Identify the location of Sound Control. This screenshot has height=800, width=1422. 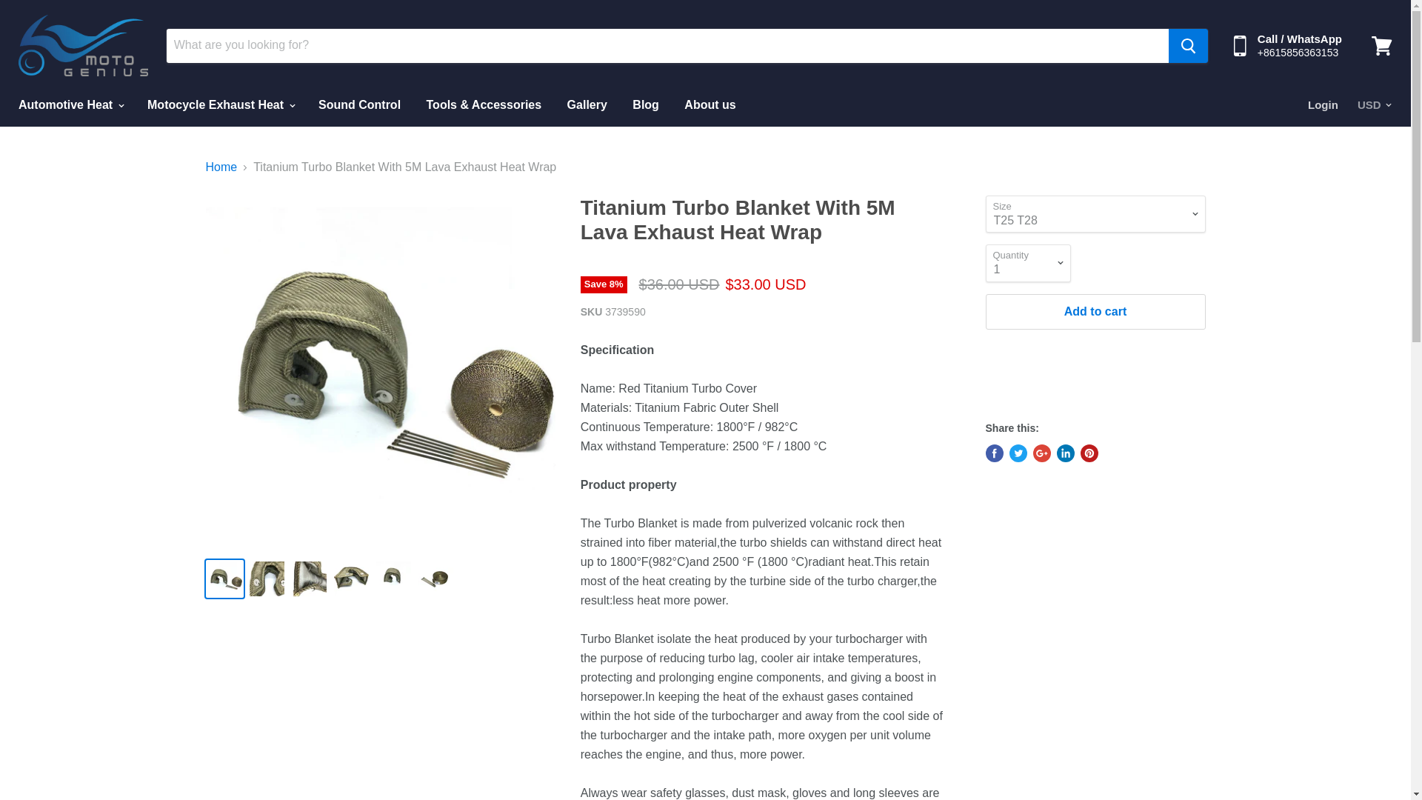
(359, 105).